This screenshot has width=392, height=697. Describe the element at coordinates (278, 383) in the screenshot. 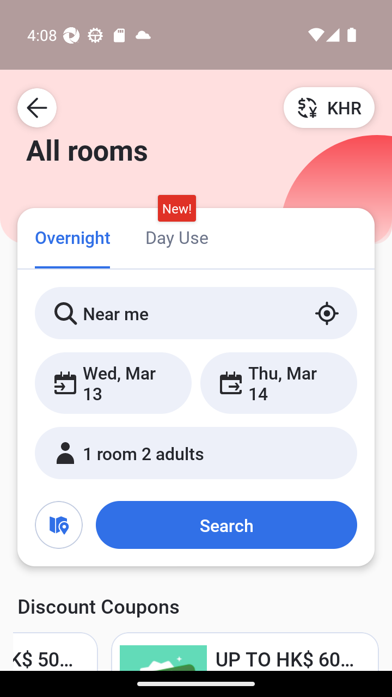

I see `Thu, Mar 14` at that location.